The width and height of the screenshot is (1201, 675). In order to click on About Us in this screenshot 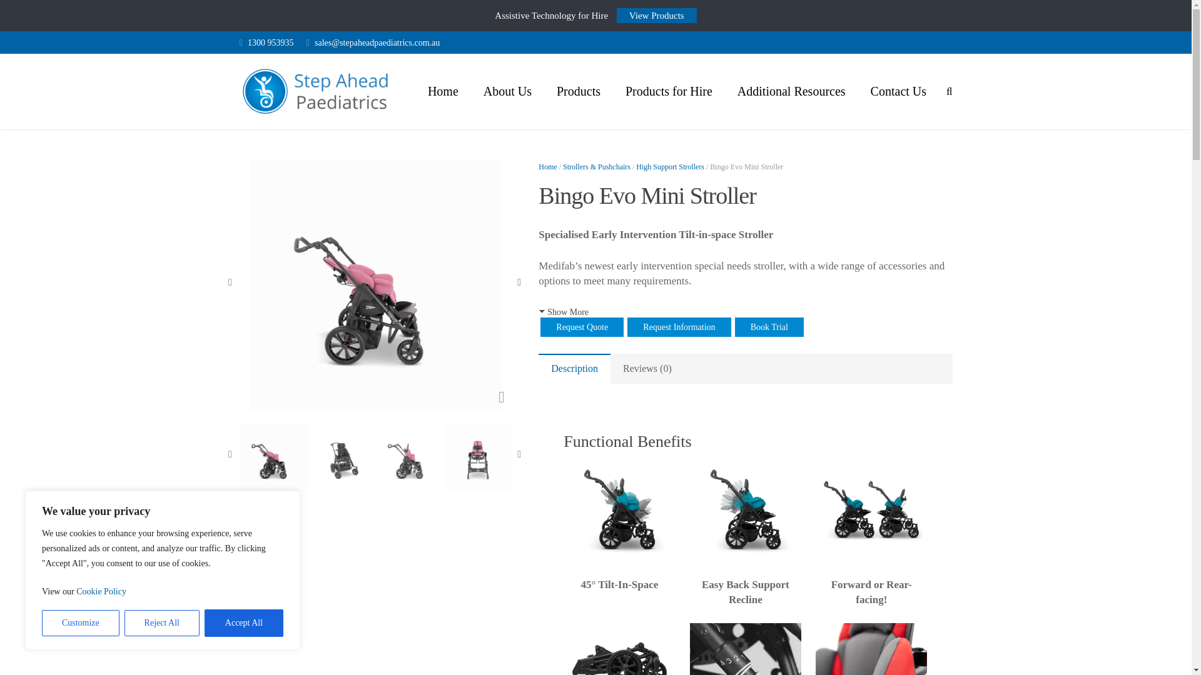, I will do `click(507, 91)`.